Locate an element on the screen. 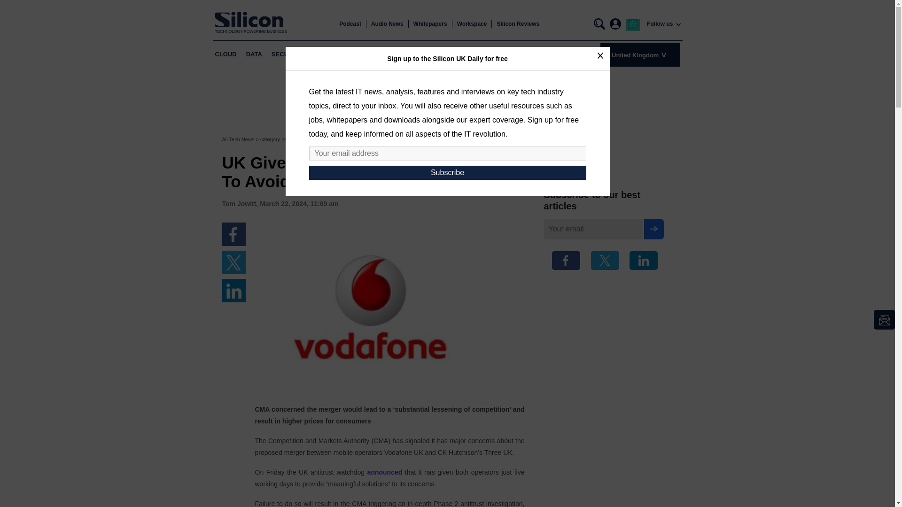  DATA is located at coordinates (254, 54).